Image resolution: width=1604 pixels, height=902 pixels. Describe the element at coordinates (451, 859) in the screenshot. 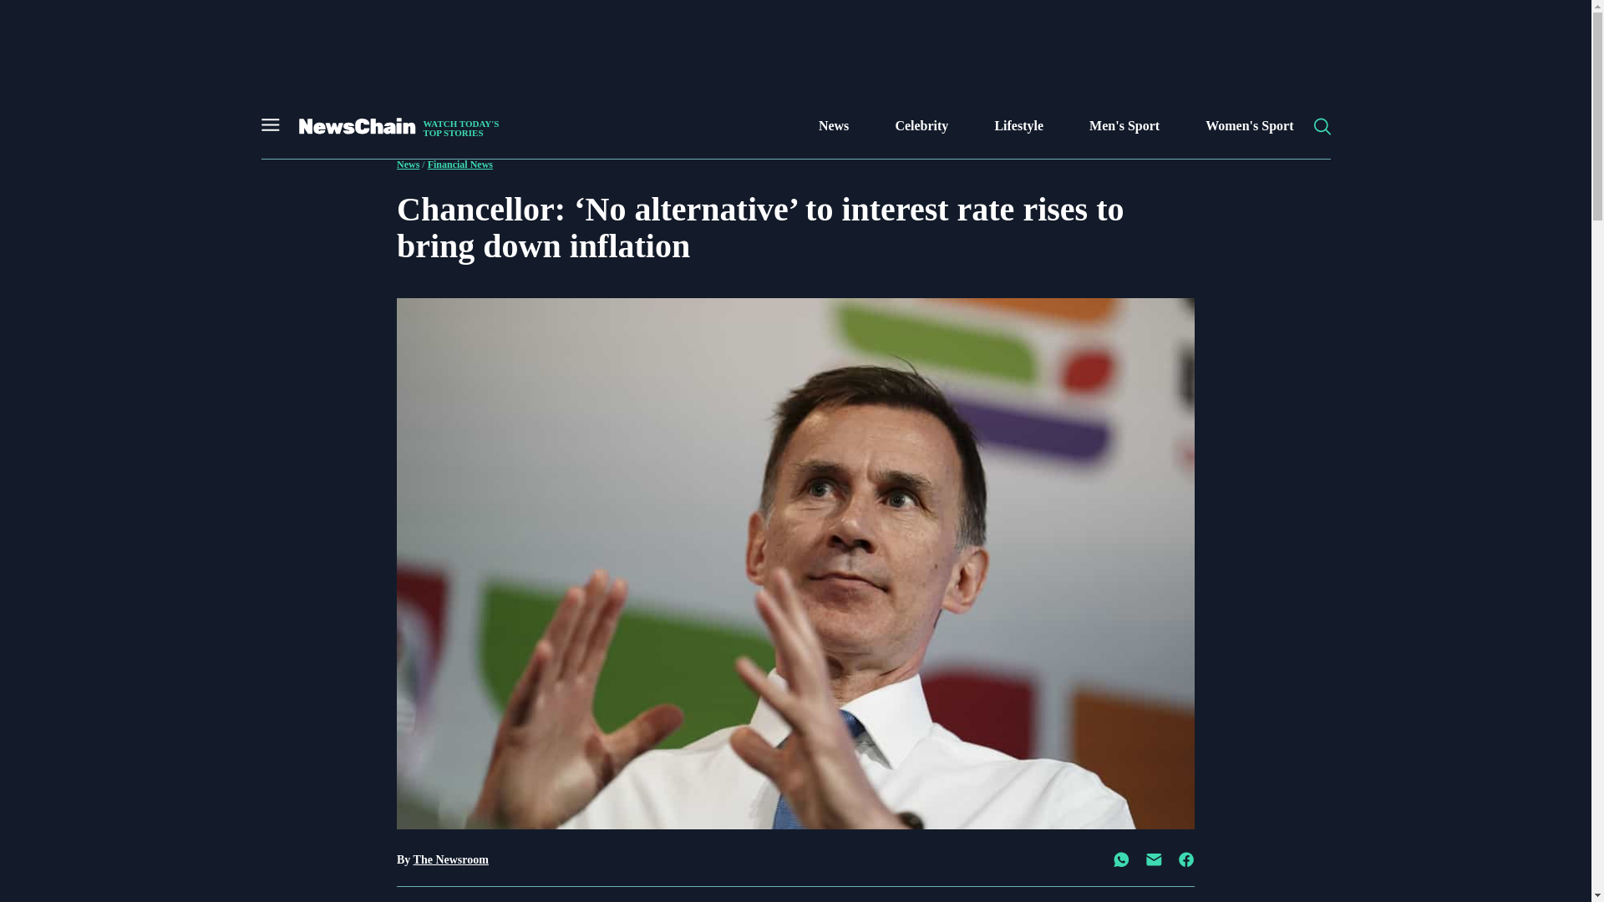

I see `Celebrity` at that location.